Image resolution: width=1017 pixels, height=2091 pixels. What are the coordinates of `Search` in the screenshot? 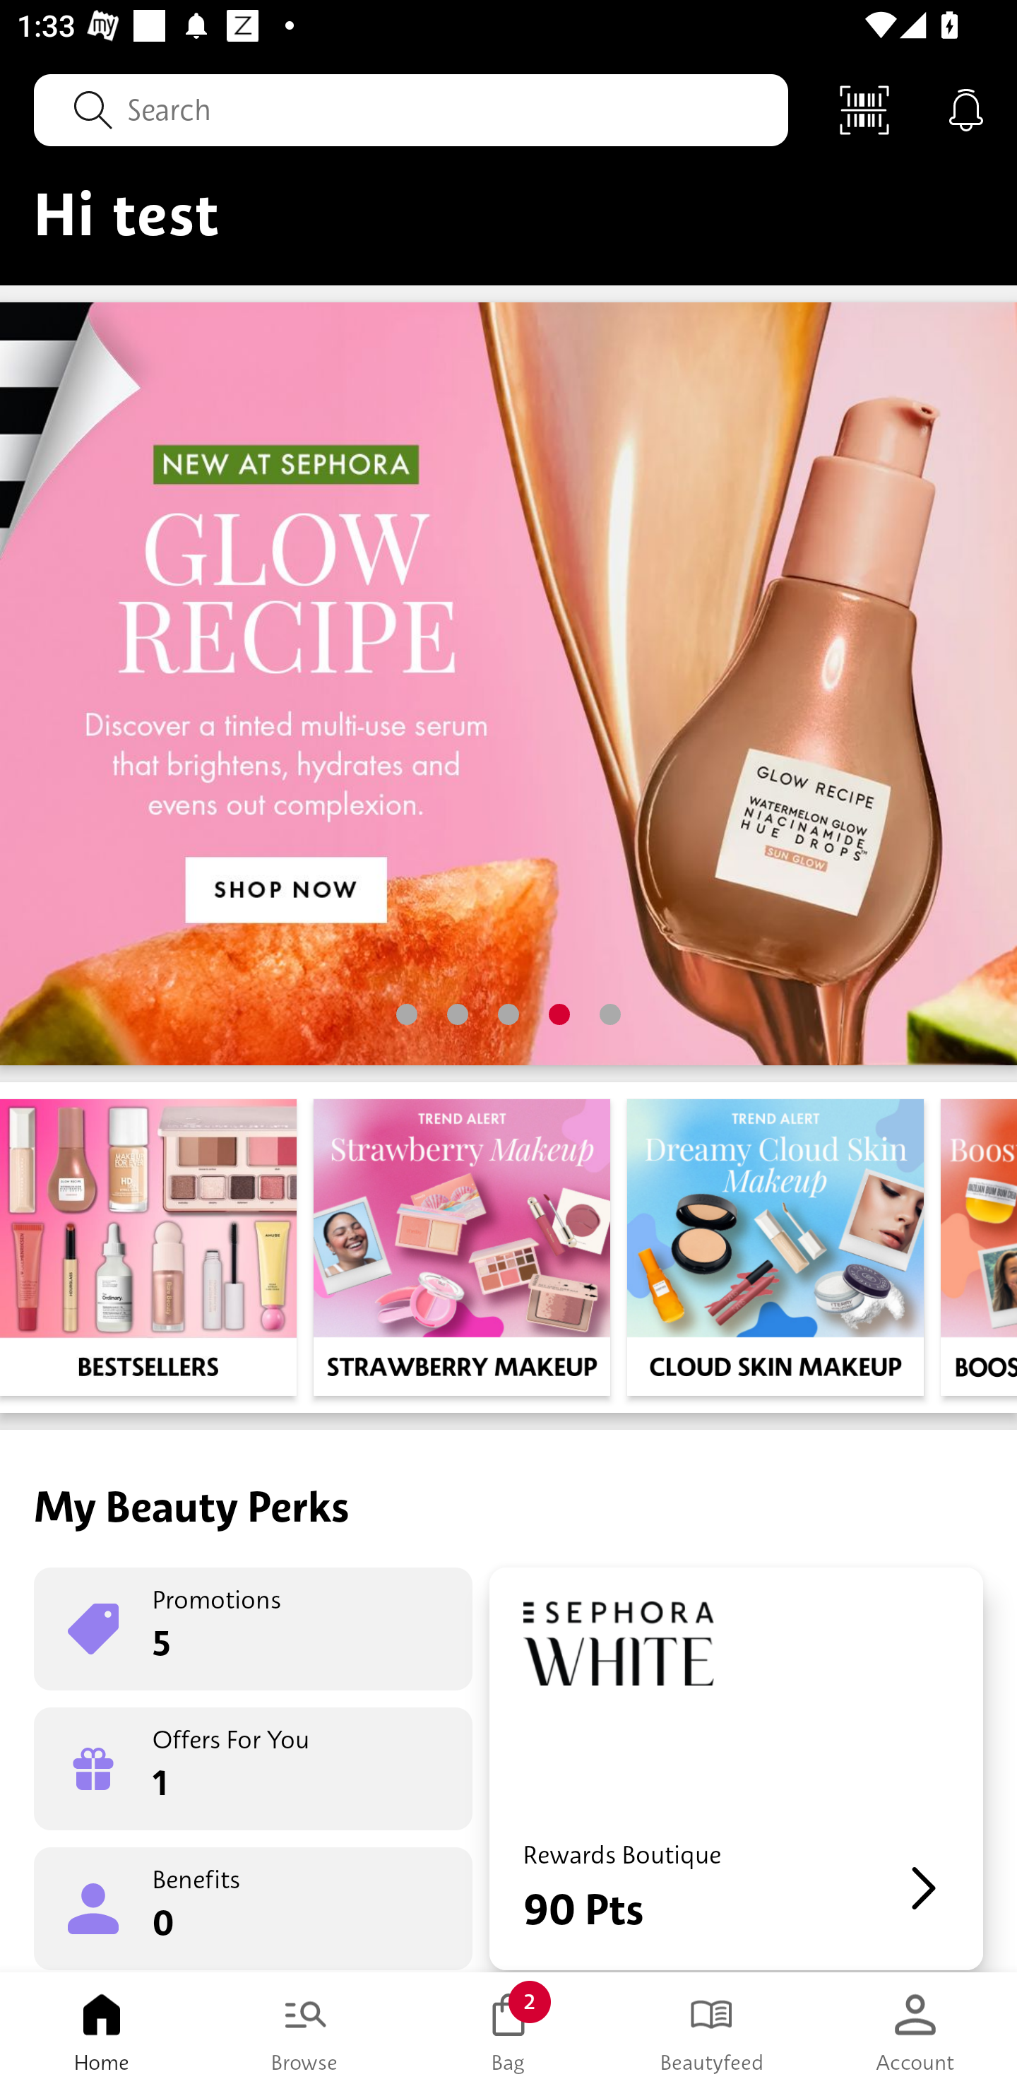 It's located at (411, 109).